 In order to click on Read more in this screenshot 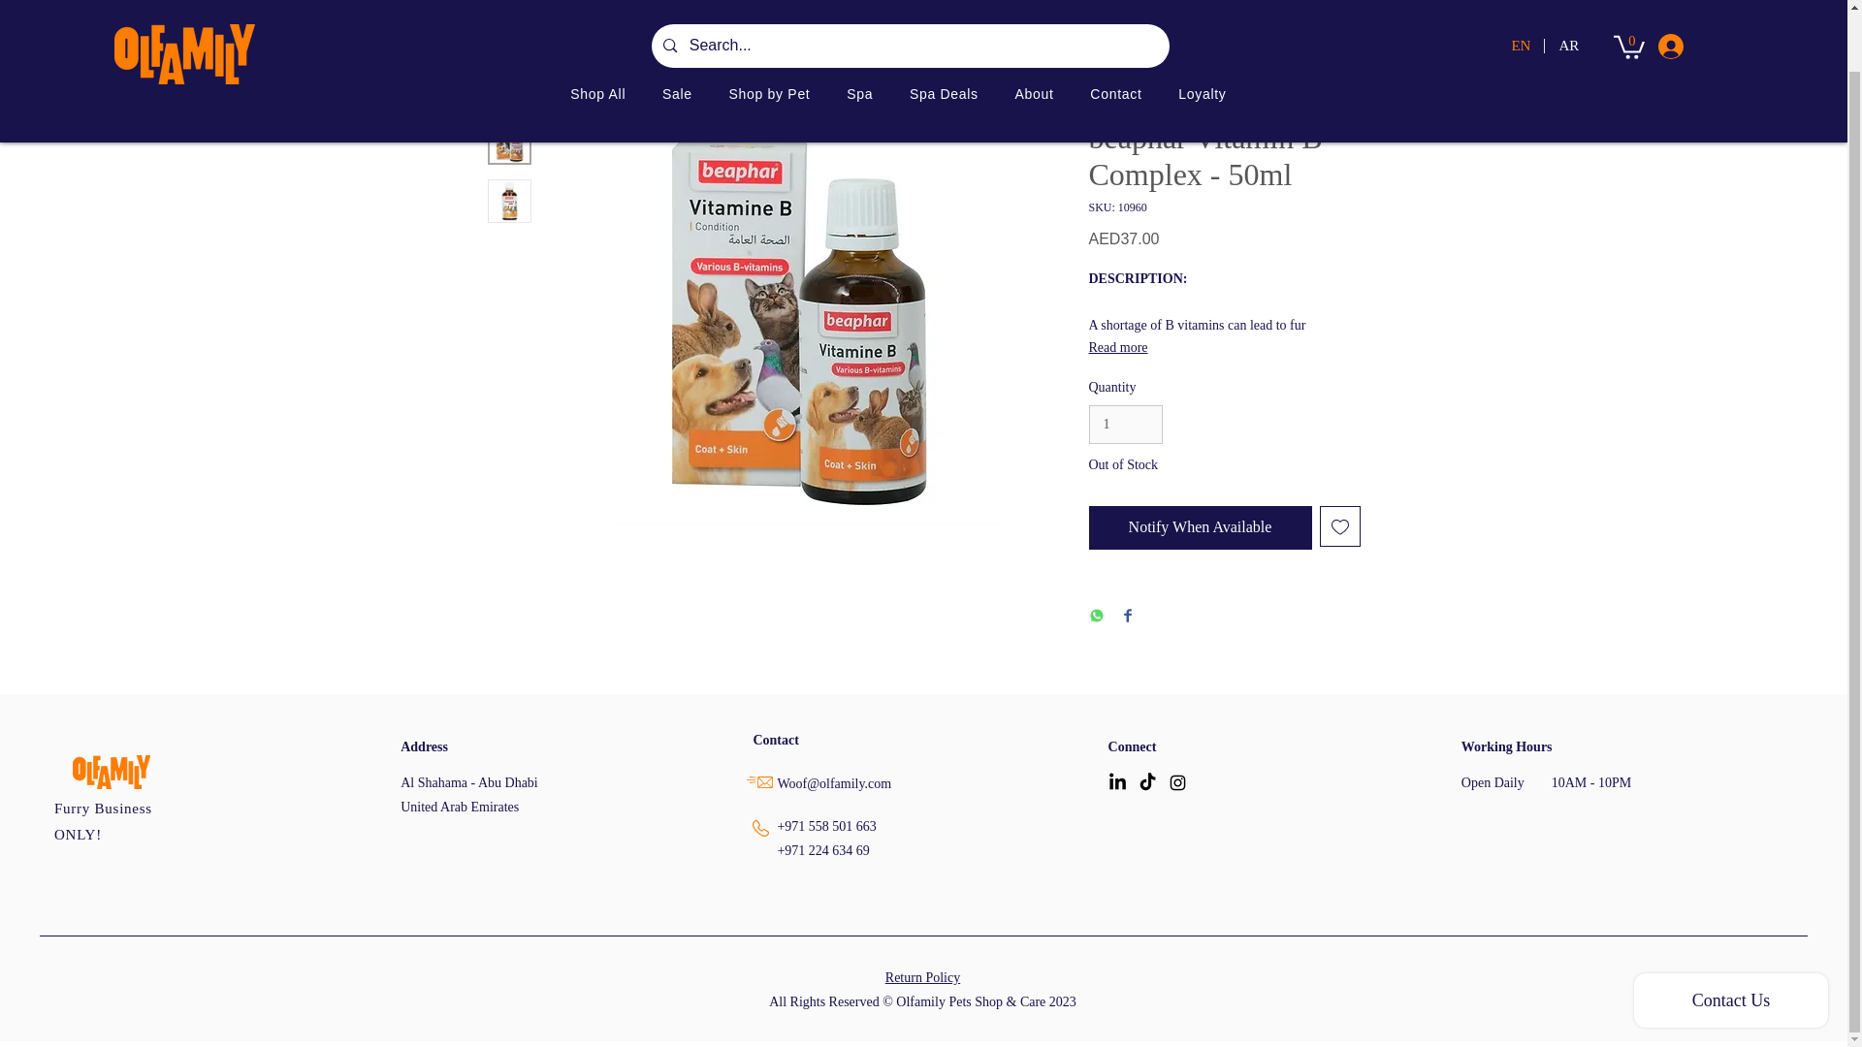, I will do `click(1223, 347)`.